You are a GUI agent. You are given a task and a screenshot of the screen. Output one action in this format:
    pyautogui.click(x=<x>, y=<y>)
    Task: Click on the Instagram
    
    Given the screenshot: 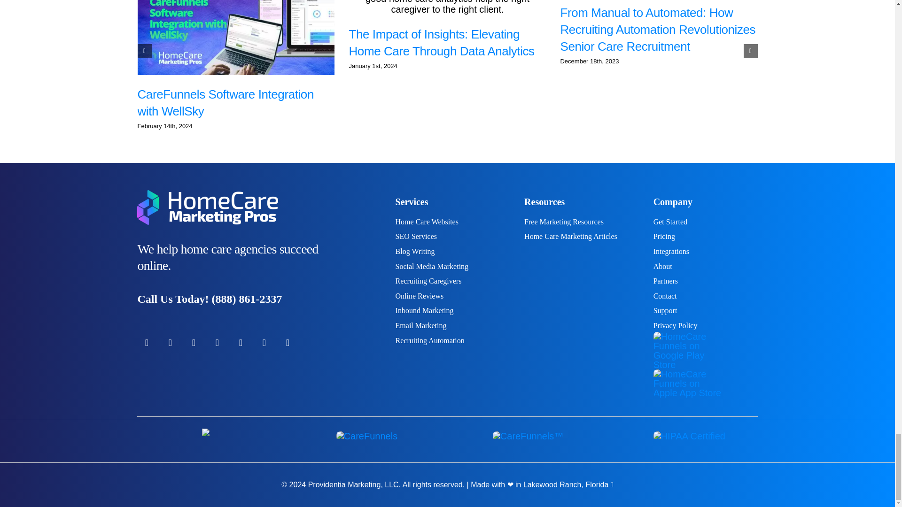 What is the action you would take?
    pyautogui.click(x=194, y=342)
    